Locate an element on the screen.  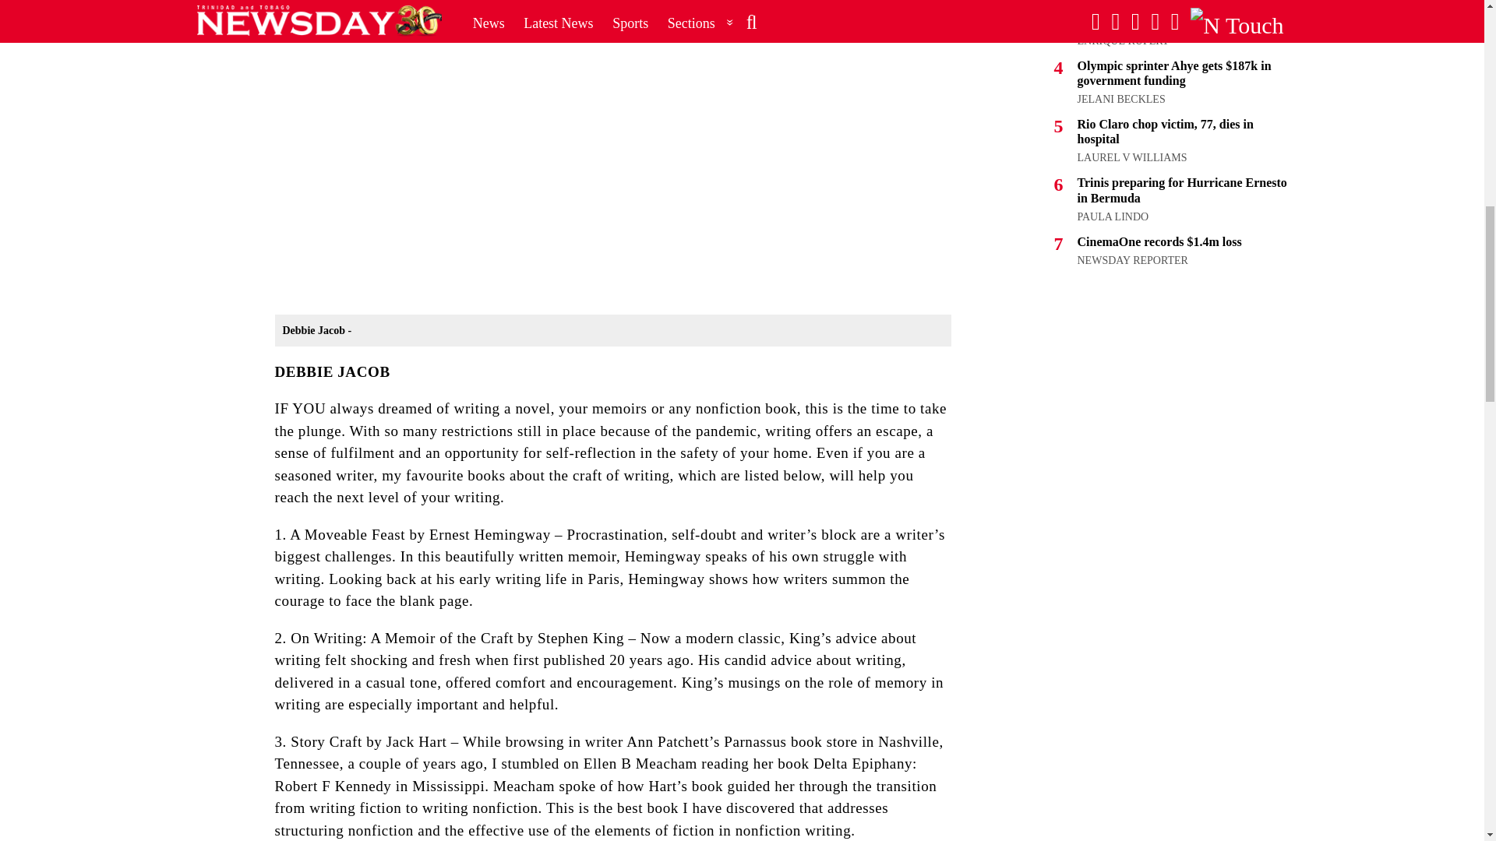
Rio Claro chop victim, 77, dies in hospital is located at coordinates (1165, 131).